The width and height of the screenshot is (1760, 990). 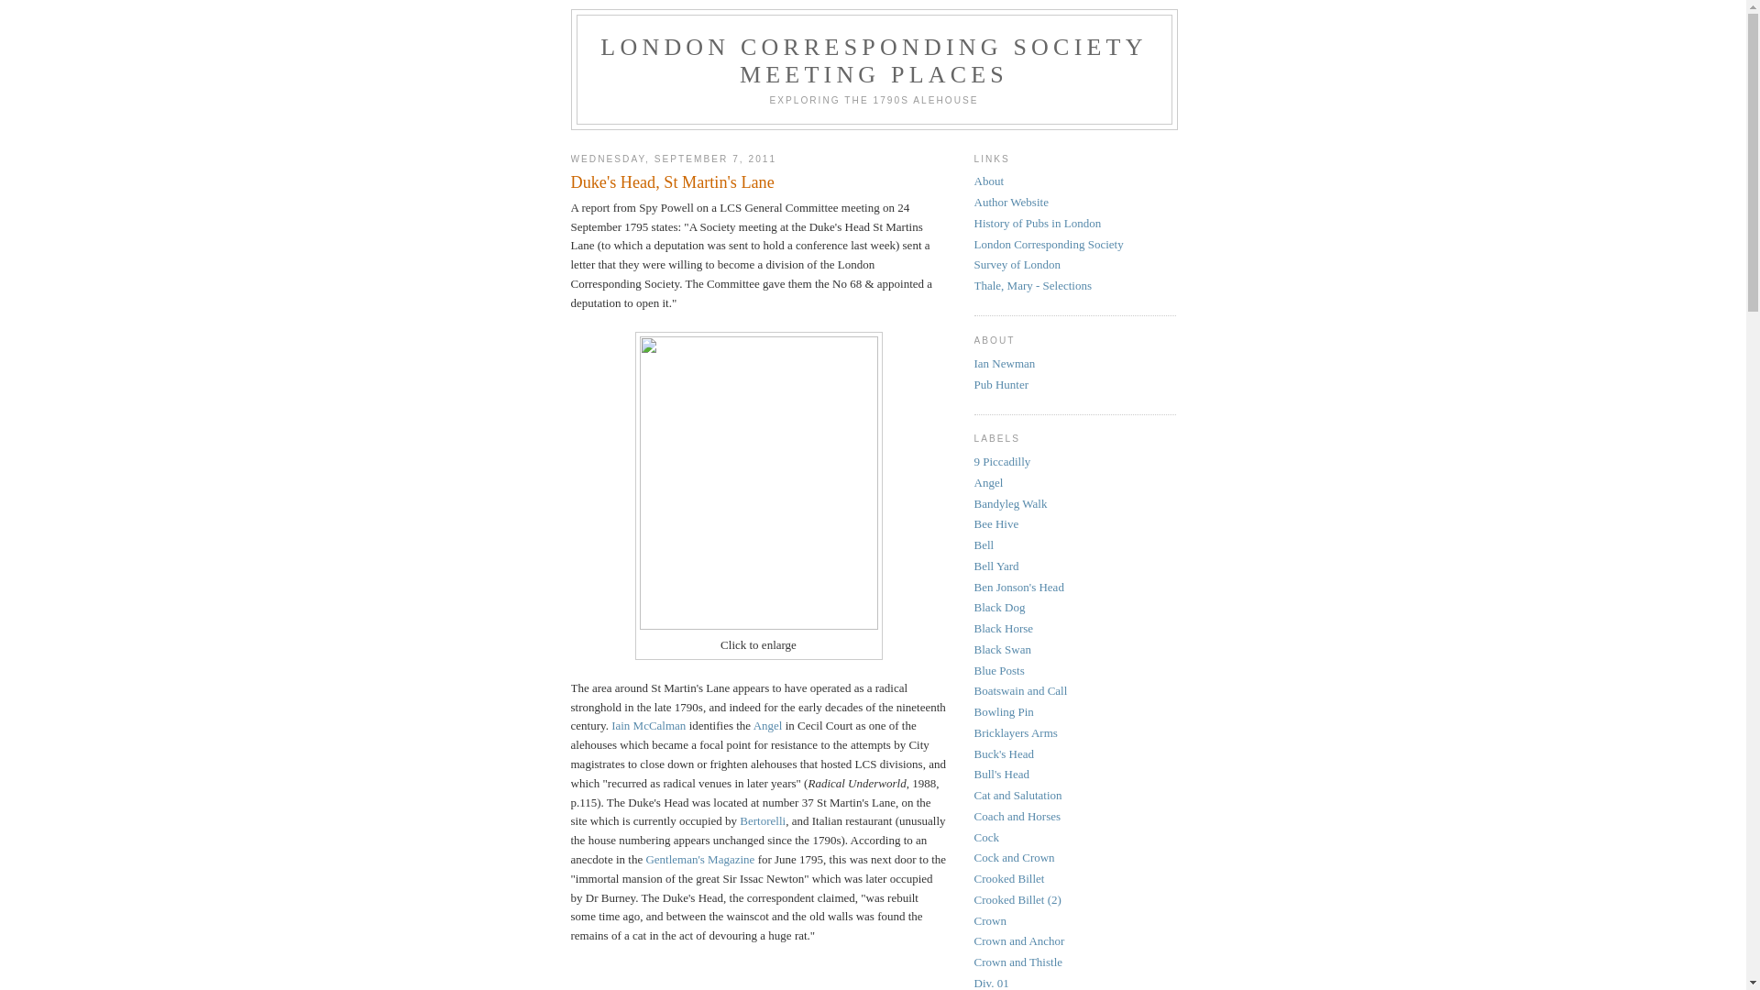 I want to click on Survey of London, so click(x=1017, y=264).